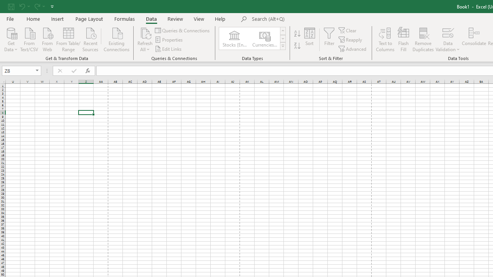  What do you see at coordinates (403, 39) in the screenshot?
I see `Flash Fill` at bounding box center [403, 39].